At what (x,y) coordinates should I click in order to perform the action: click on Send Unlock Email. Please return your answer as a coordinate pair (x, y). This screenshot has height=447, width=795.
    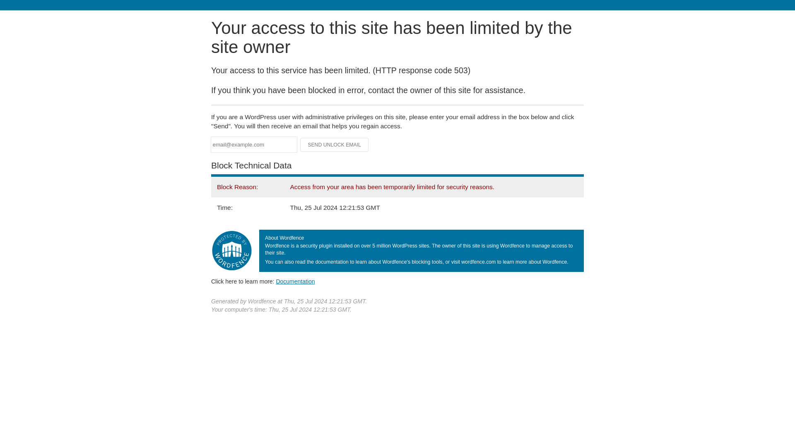
    Looking at the image, I should click on (335, 145).